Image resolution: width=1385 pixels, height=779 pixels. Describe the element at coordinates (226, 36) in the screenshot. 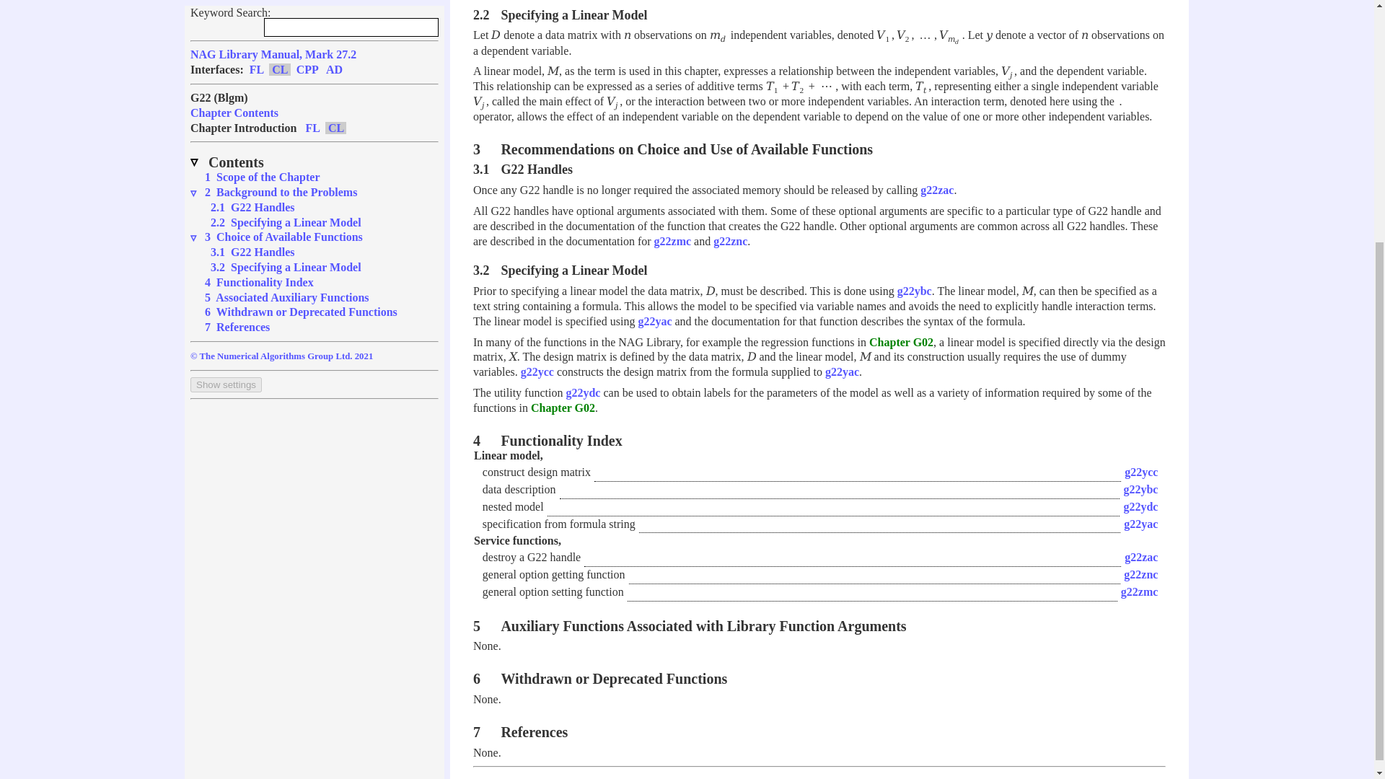

I see `Show settings` at that location.